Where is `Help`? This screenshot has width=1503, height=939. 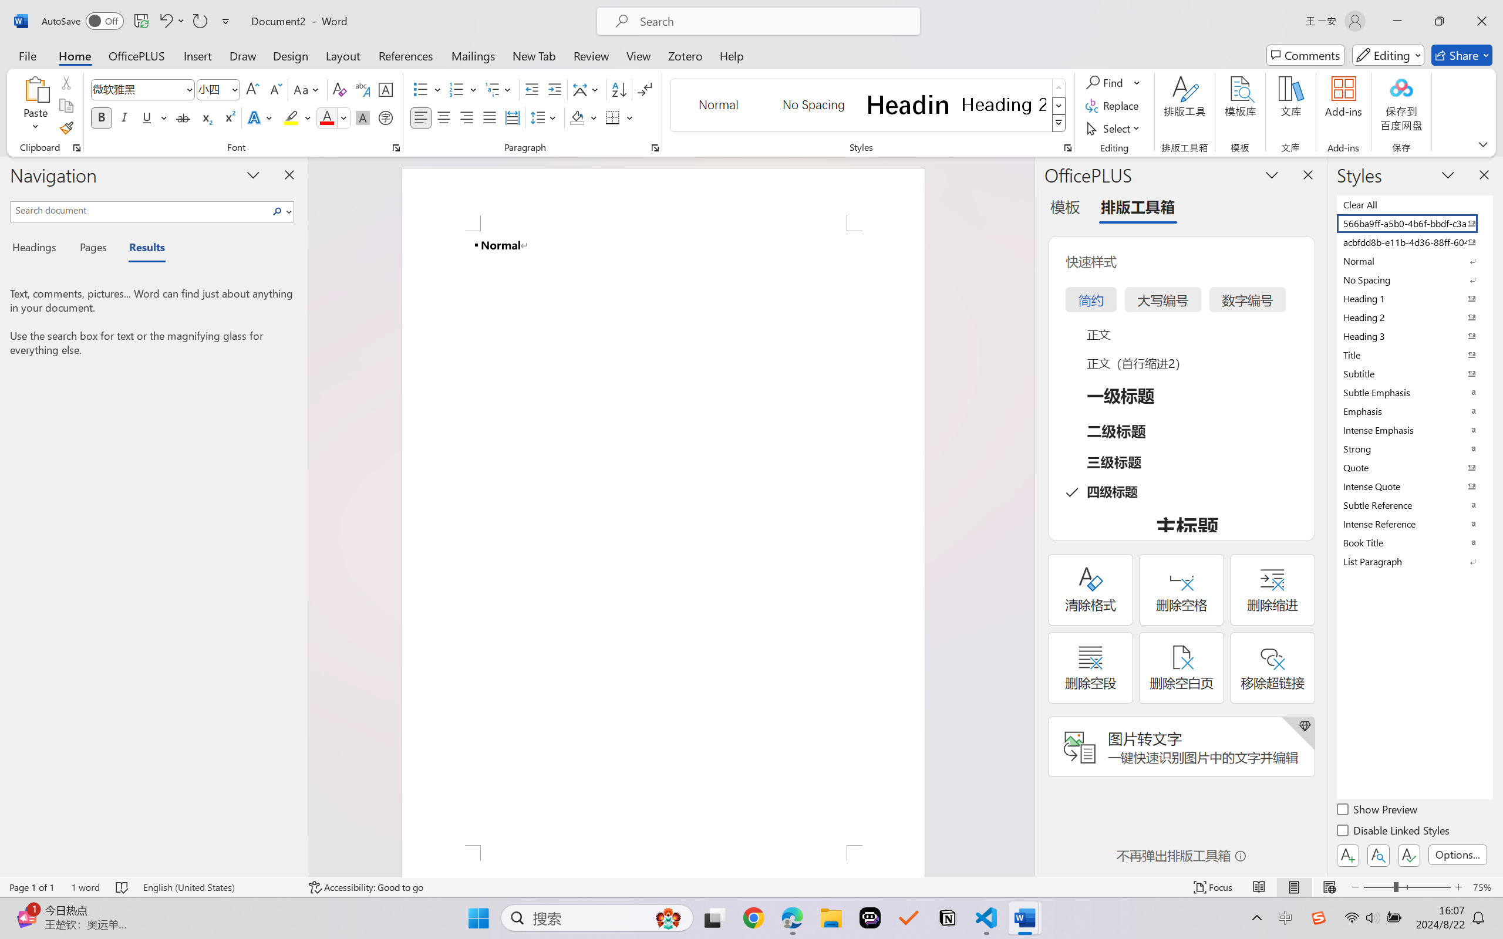
Help is located at coordinates (731, 55).